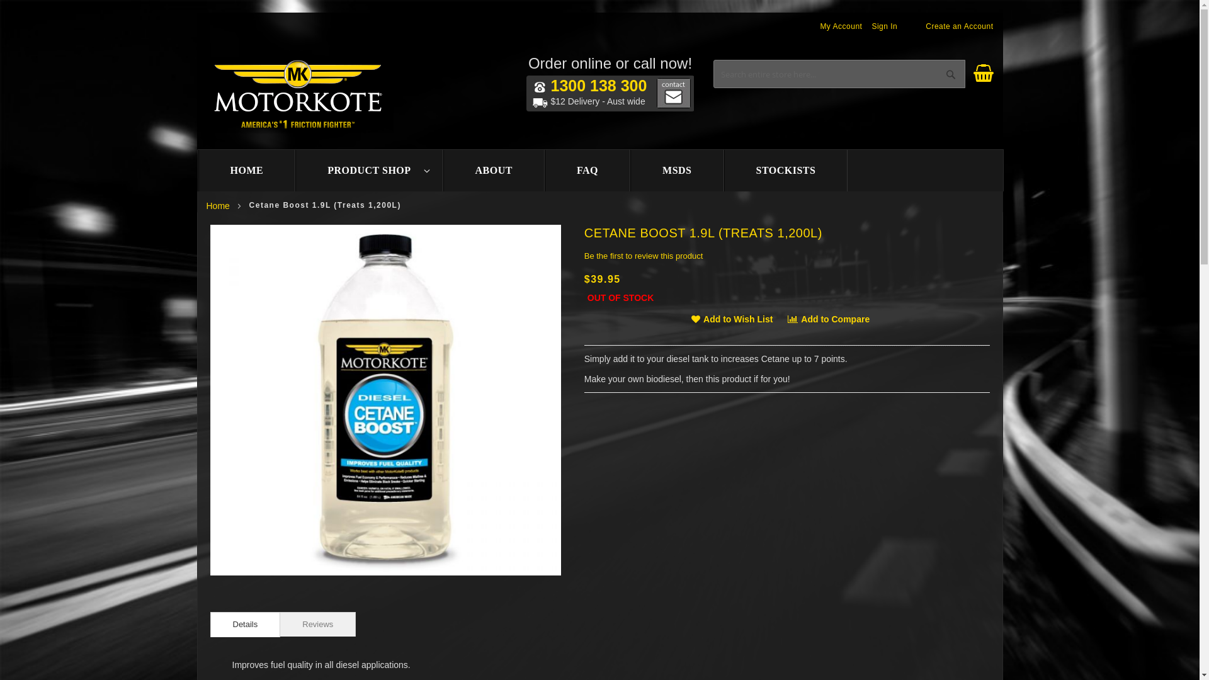 Image resolution: width=1209 pixels, height=680 pixels. I want to click on HOME, so click(247, 171).